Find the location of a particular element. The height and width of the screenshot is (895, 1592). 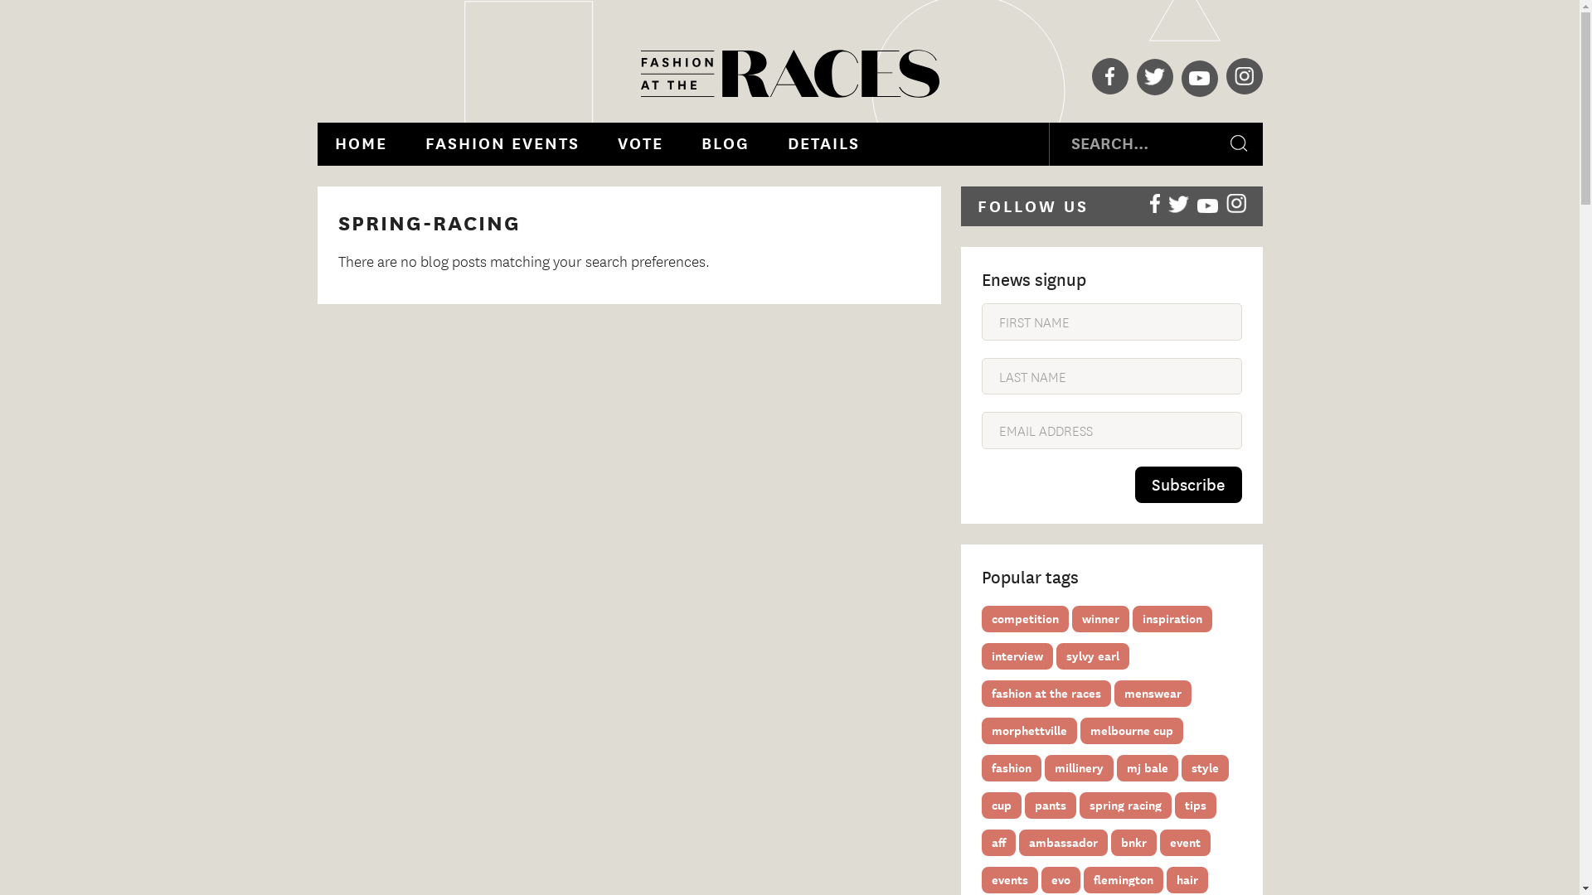

fashion at the races is located at coordinates (1046, 694).